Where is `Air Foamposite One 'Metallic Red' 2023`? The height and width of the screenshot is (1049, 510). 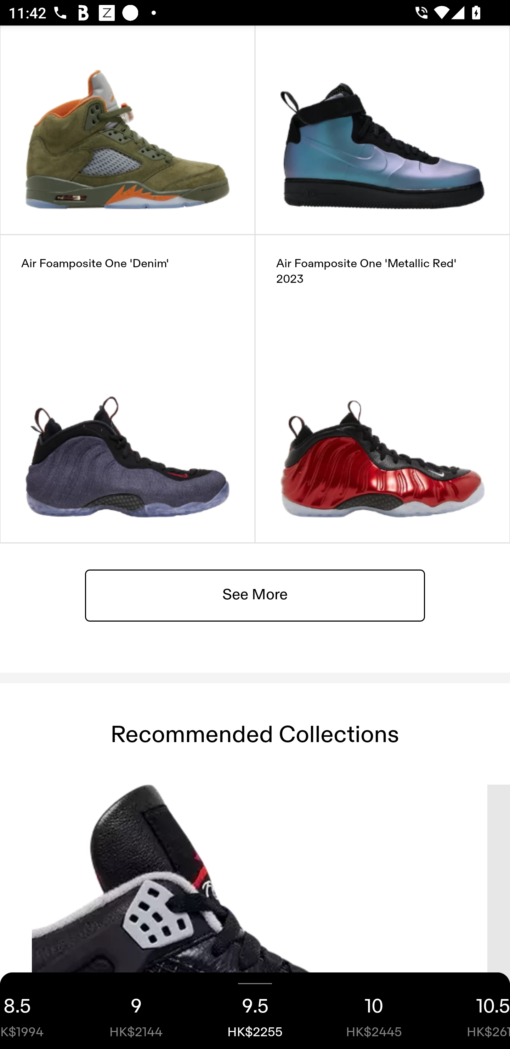 Air Foamposite One 'Metallic Red' 2023 is located at coordinates (382, 389).